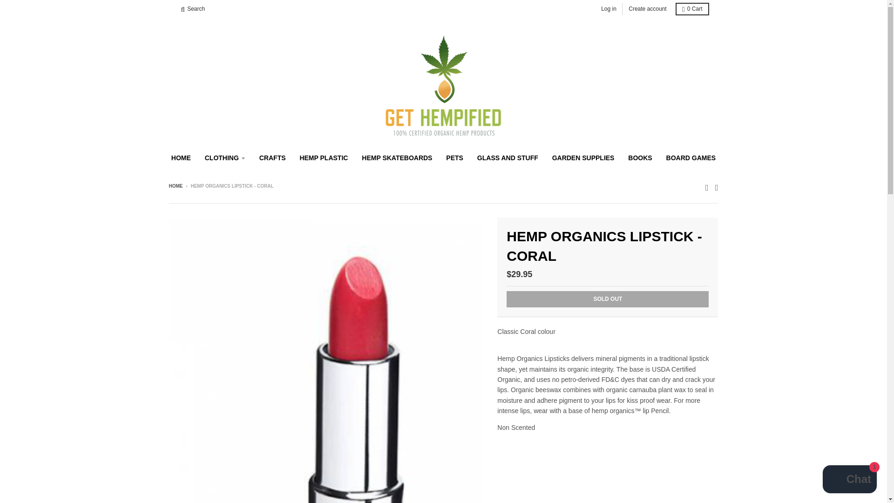  I want to click on GLASS AND STUFF, so click(508, 157).